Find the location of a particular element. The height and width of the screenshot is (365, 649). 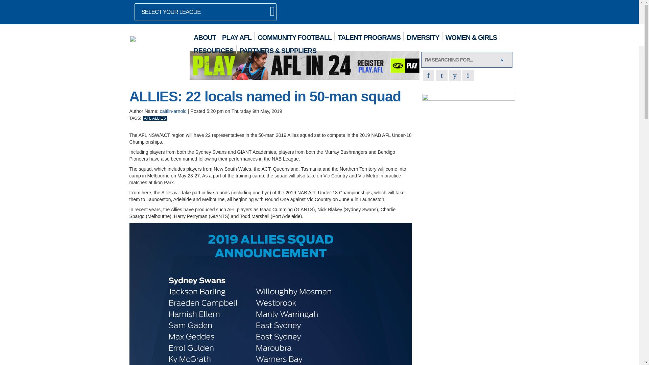

PLAY AFL is located at coordinates (237, 36).